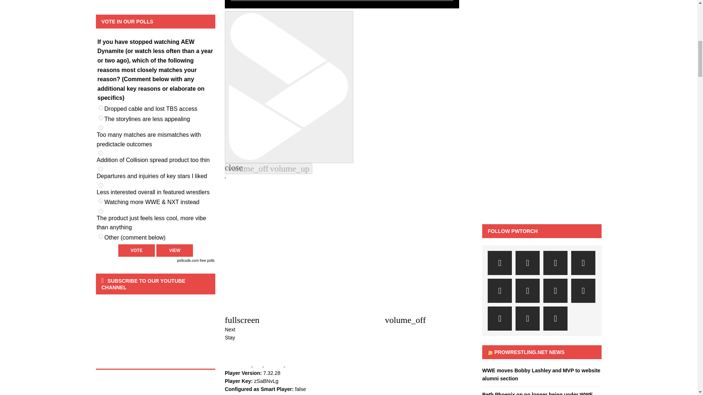 Image resolution: width=703 pixels, height=395 pixels. What do you see at coordinates (101, 108) in the screenshot?
I see `1` at bounding box center [101, 108].